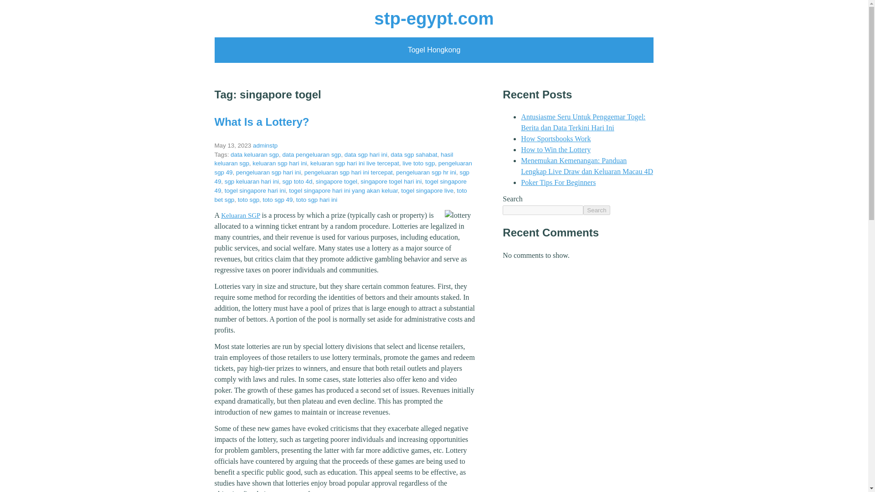 Image resolution: width=875 pixels, height=492 pixels. I want to click on sgp toto 4d, so click(297, 181).